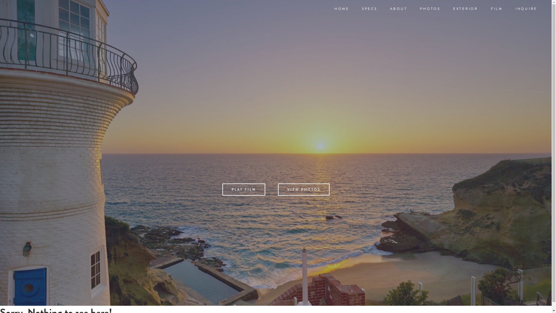 The image size is (556, 313). I want to click on PLAY FILM, so click(244, 190).